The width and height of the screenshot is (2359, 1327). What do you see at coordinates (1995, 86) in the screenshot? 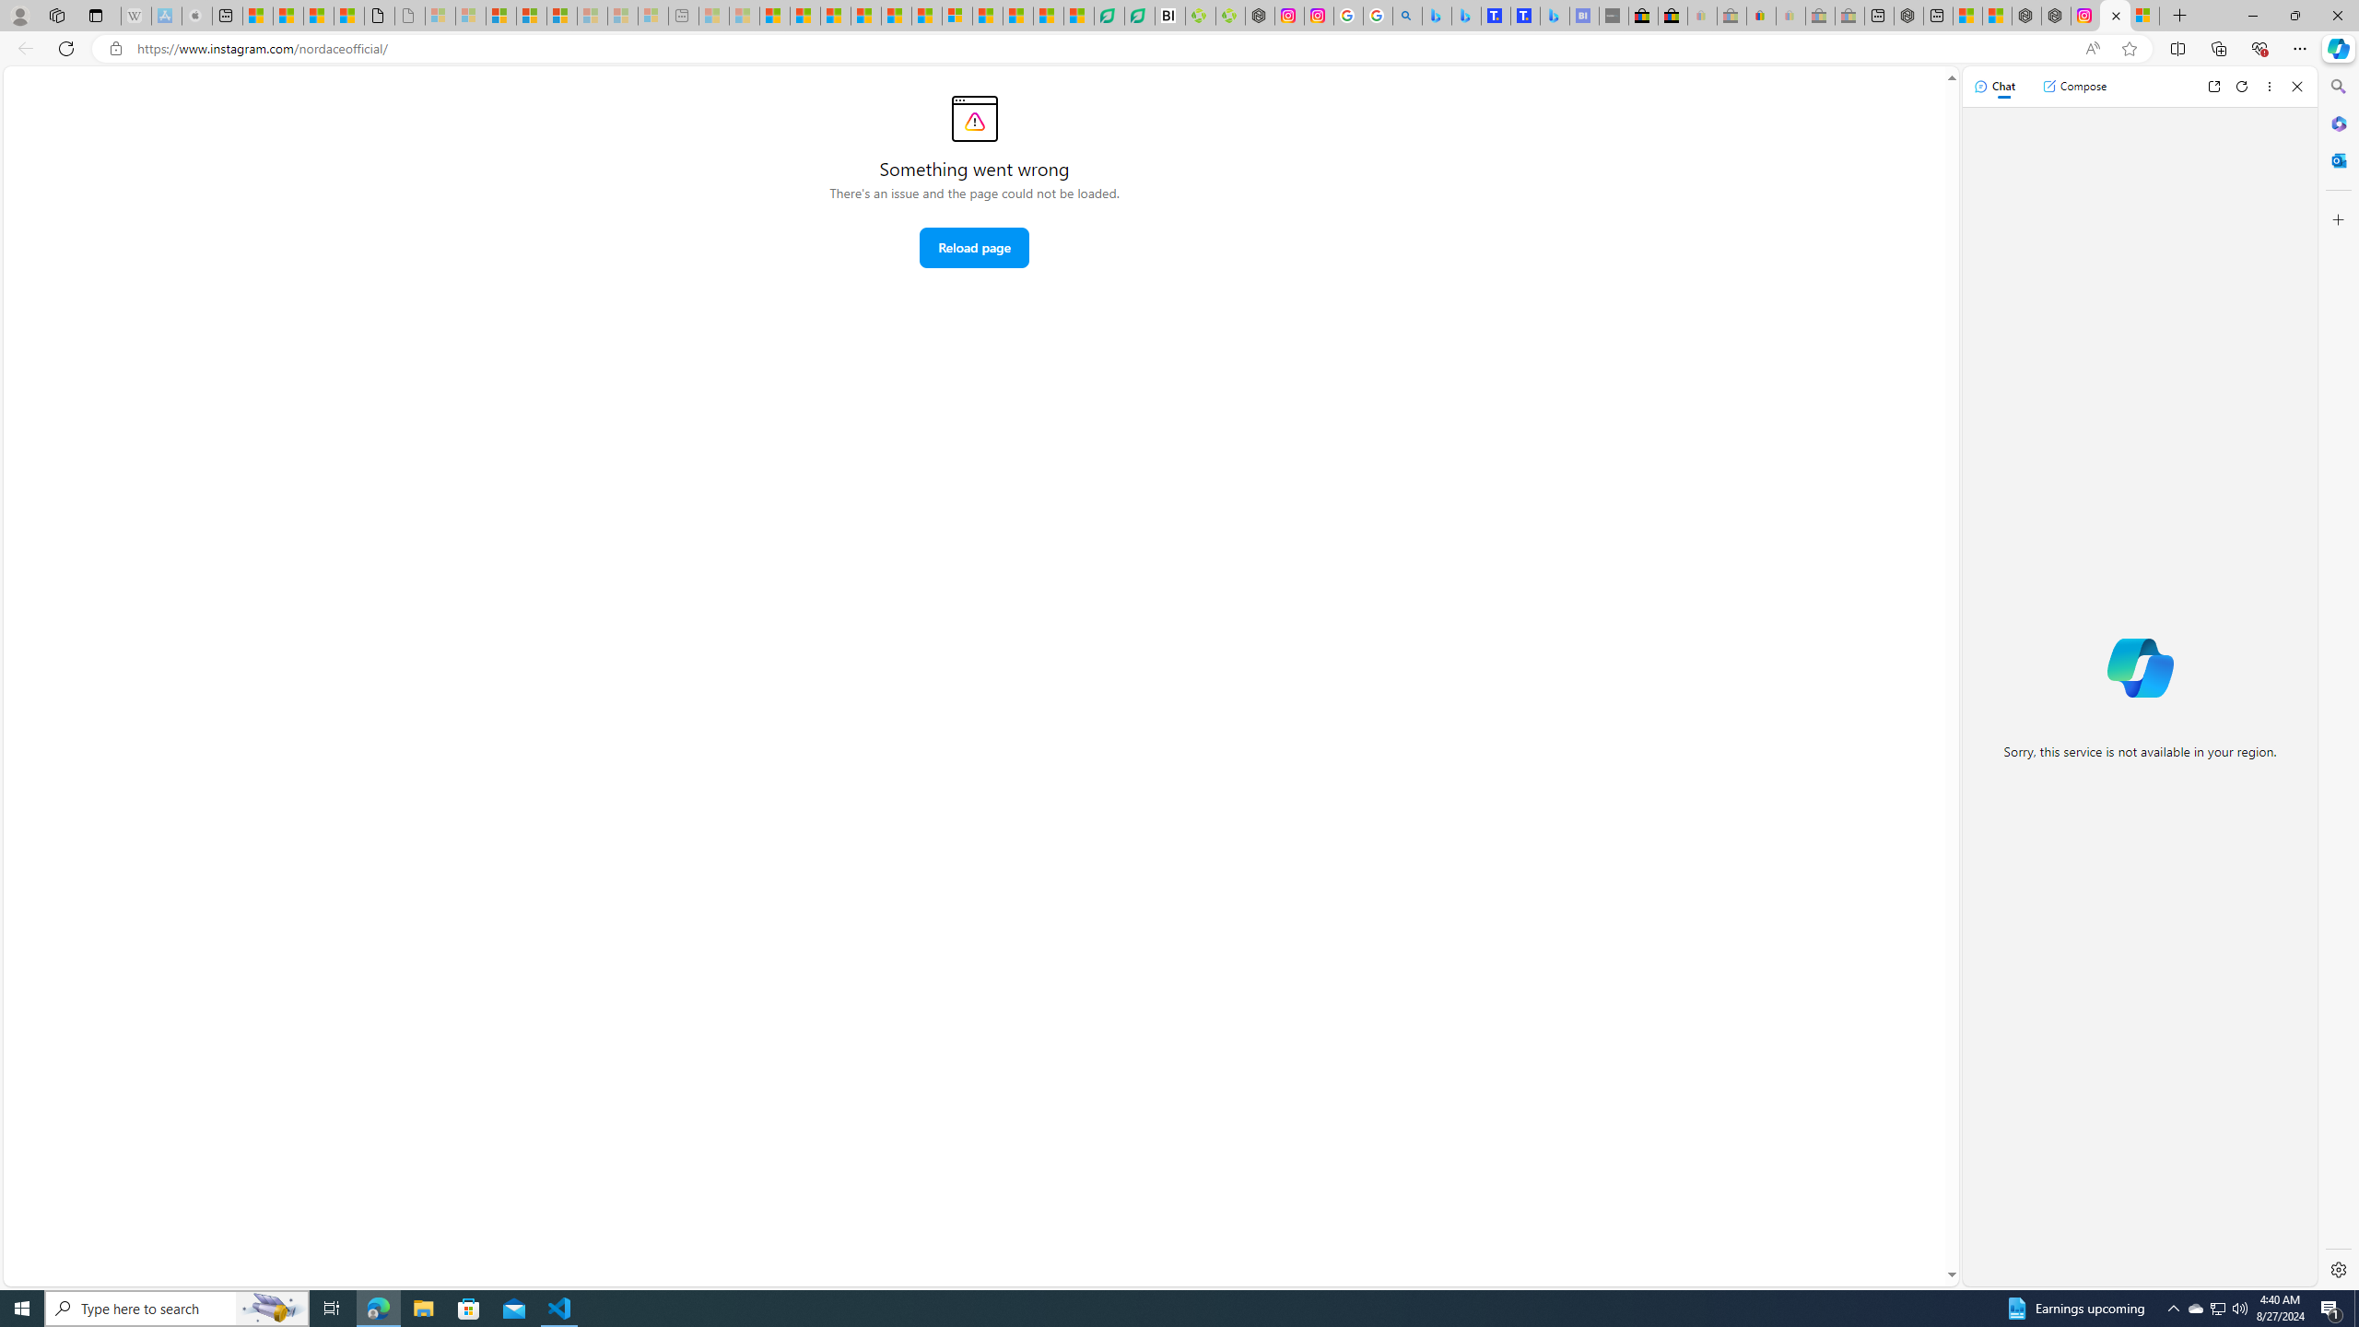
I see `Chat` at bounding box center [1995, 86].